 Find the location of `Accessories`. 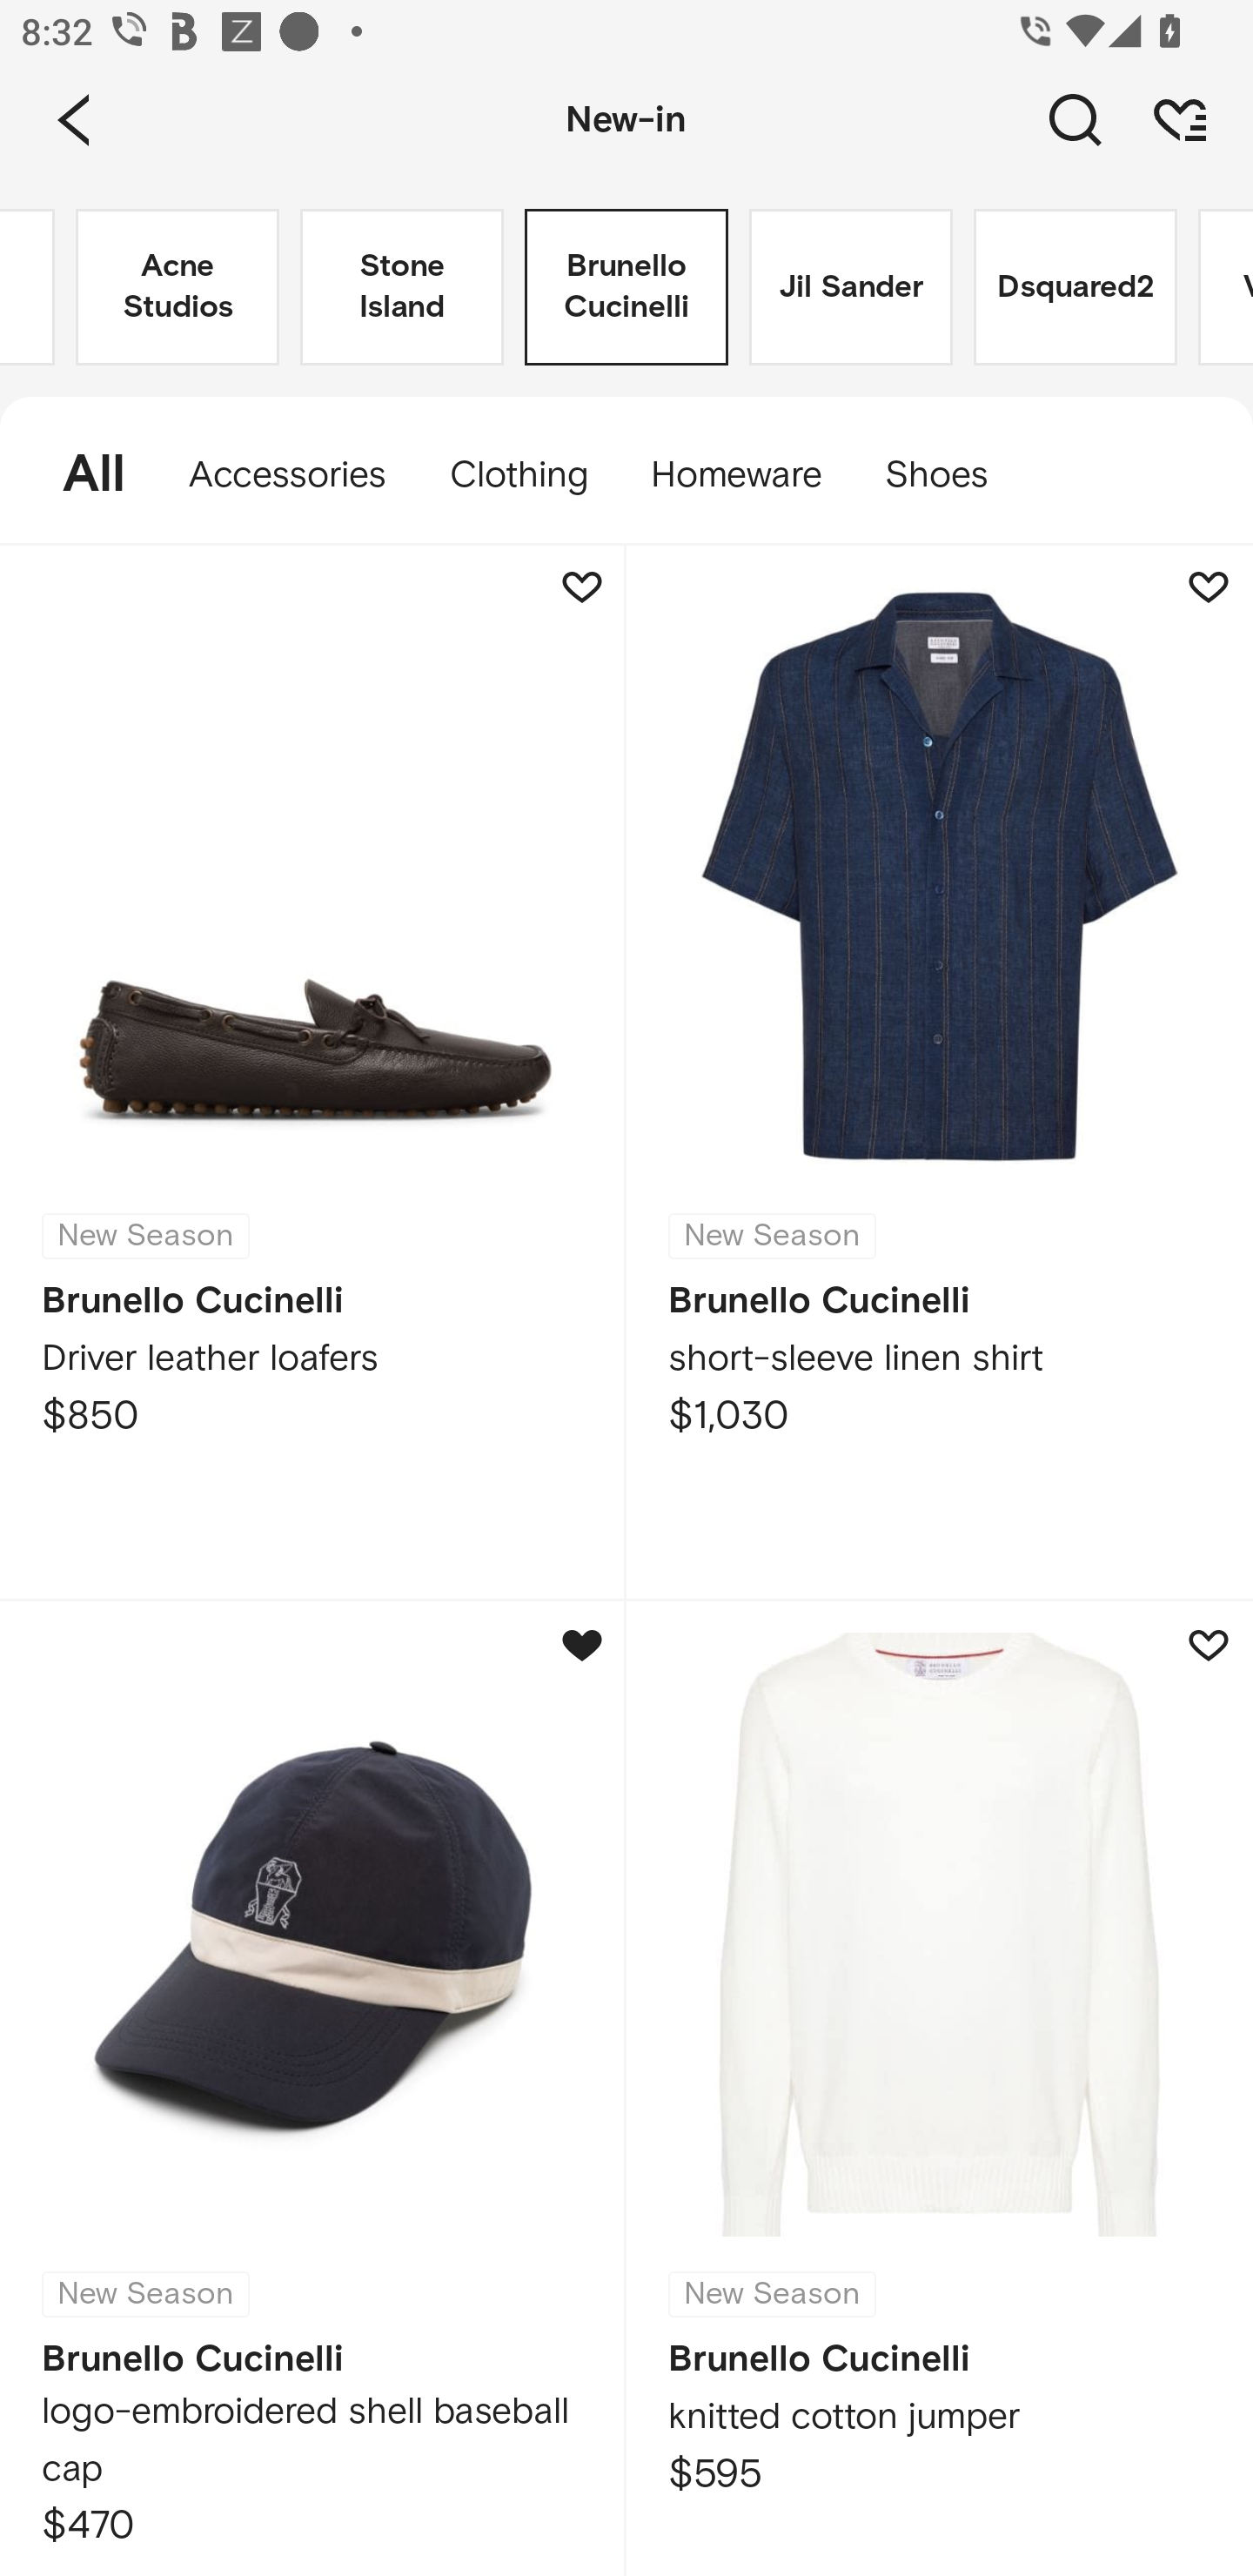

Accessories is located at coordinates (287, 475).